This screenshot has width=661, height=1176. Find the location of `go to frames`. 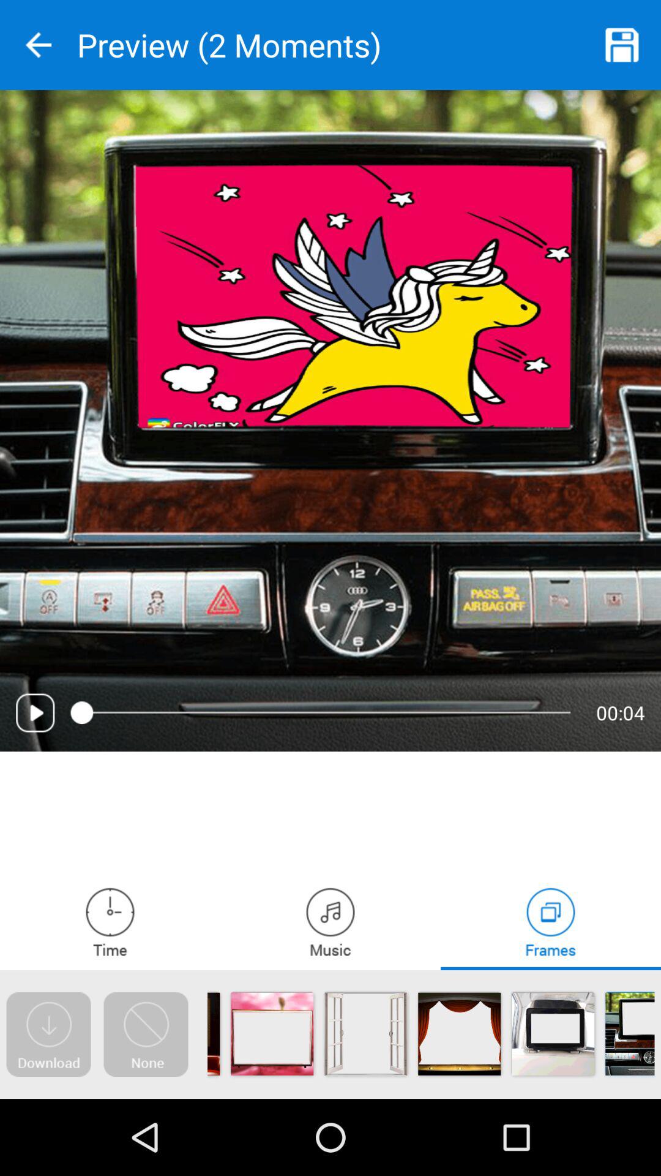

go to frames is located at coordinates (551, 921).